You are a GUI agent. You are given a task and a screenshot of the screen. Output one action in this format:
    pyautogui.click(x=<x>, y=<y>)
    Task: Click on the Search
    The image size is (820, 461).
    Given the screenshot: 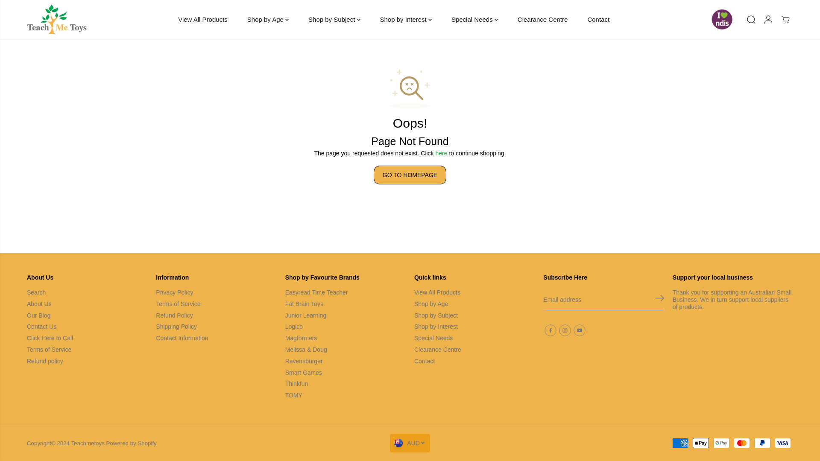 What is the action you would take?
    pyautogui.click(x=751, y=20)
    